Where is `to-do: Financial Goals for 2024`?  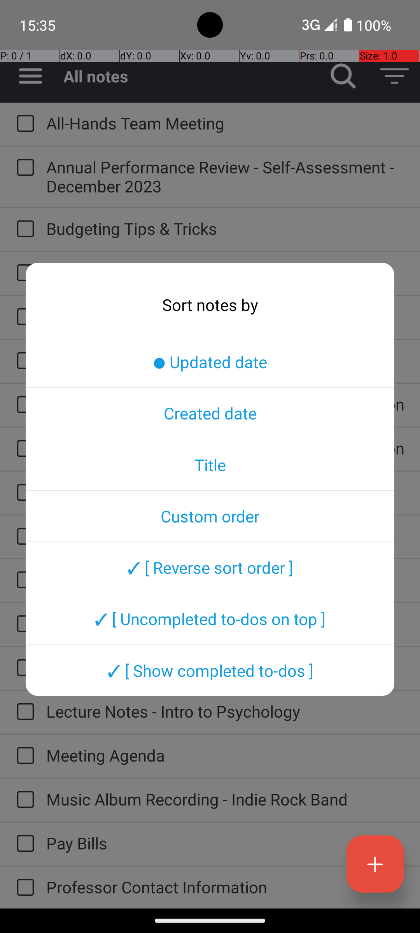
to-do: Financial Goals for 2024 is located at coordinates (23, 537).